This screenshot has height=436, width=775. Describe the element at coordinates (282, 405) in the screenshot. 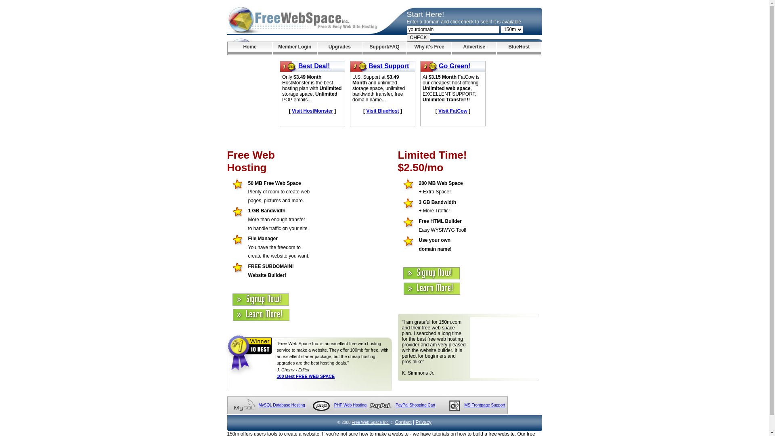

I see `MySQL Database Hosting` at that location.